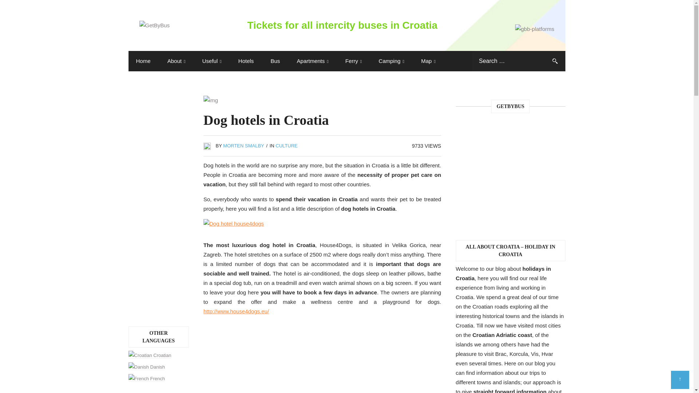 Image resolution: width=699 pixels, height=393 pixels. What do you see at coordinates (177, 61) in the screenshot?
I see `About us` at bounding box center [177, 61].